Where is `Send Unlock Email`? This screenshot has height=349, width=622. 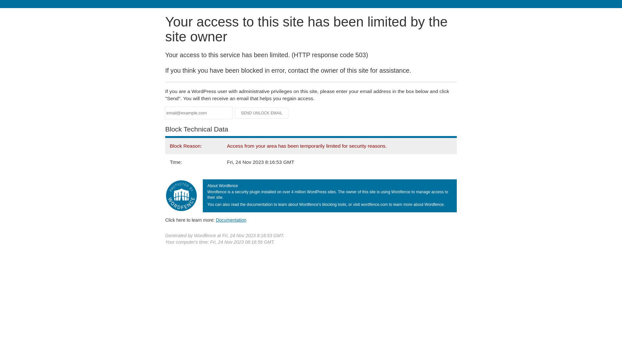 Send Unlock Email is located at coordinates (262, 113).